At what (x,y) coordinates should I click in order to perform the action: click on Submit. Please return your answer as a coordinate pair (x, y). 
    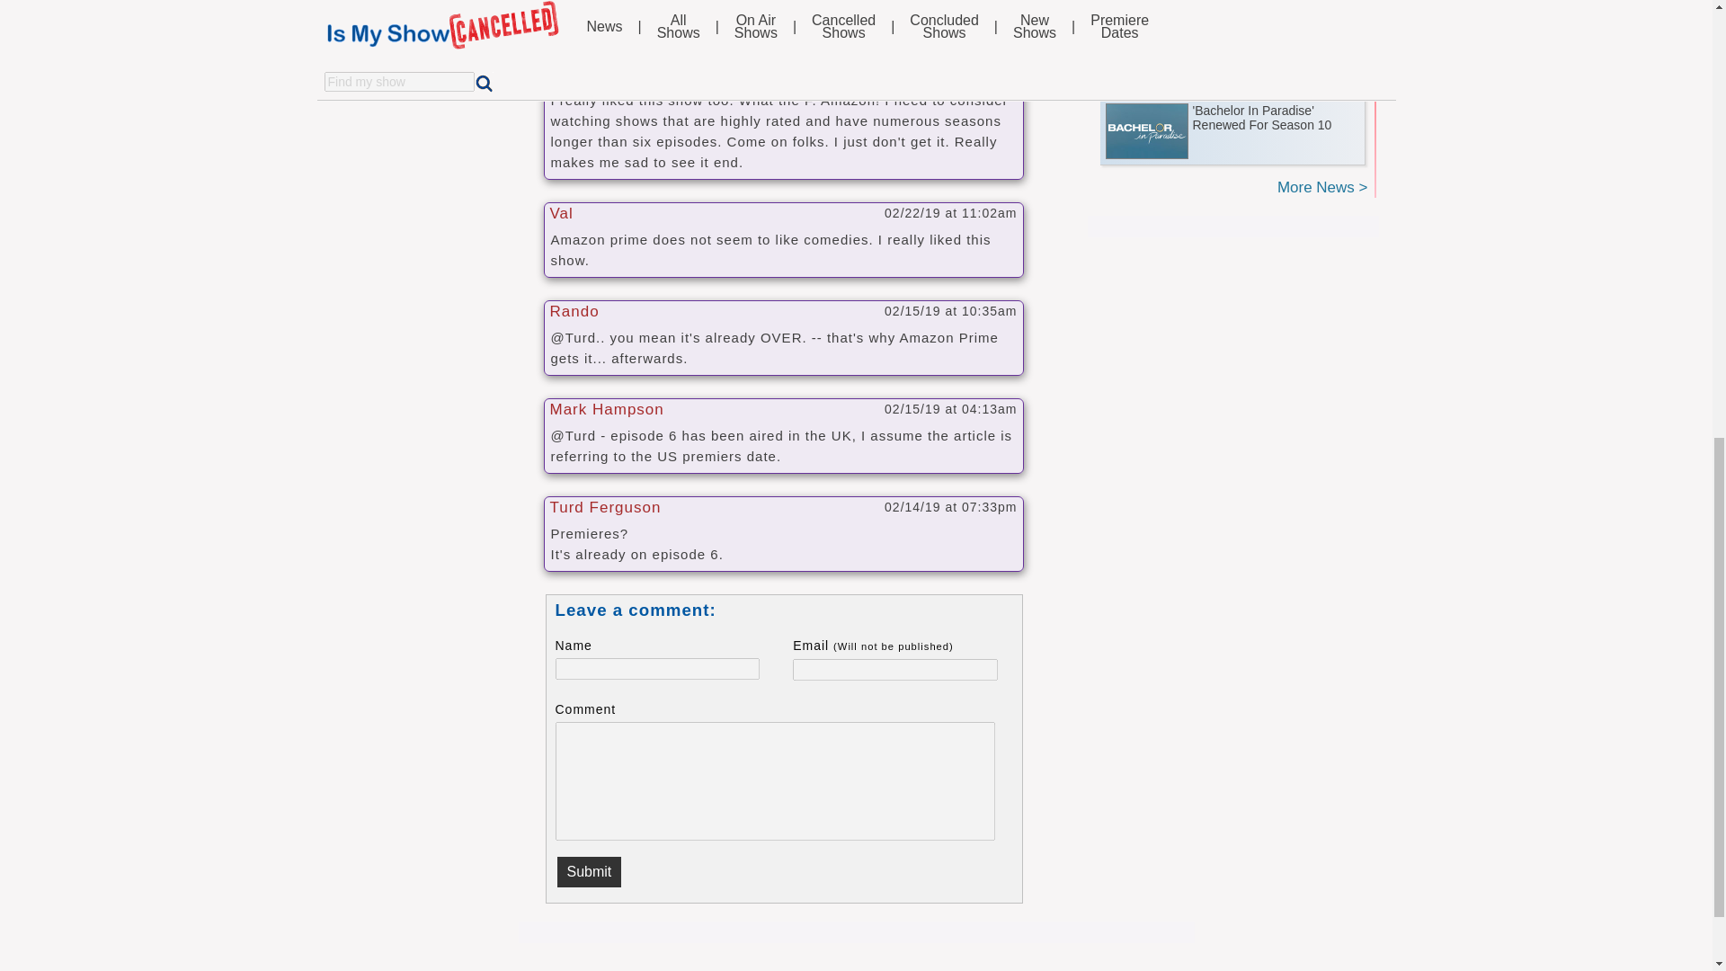
    Looking at the image, I should click on (590, 872).